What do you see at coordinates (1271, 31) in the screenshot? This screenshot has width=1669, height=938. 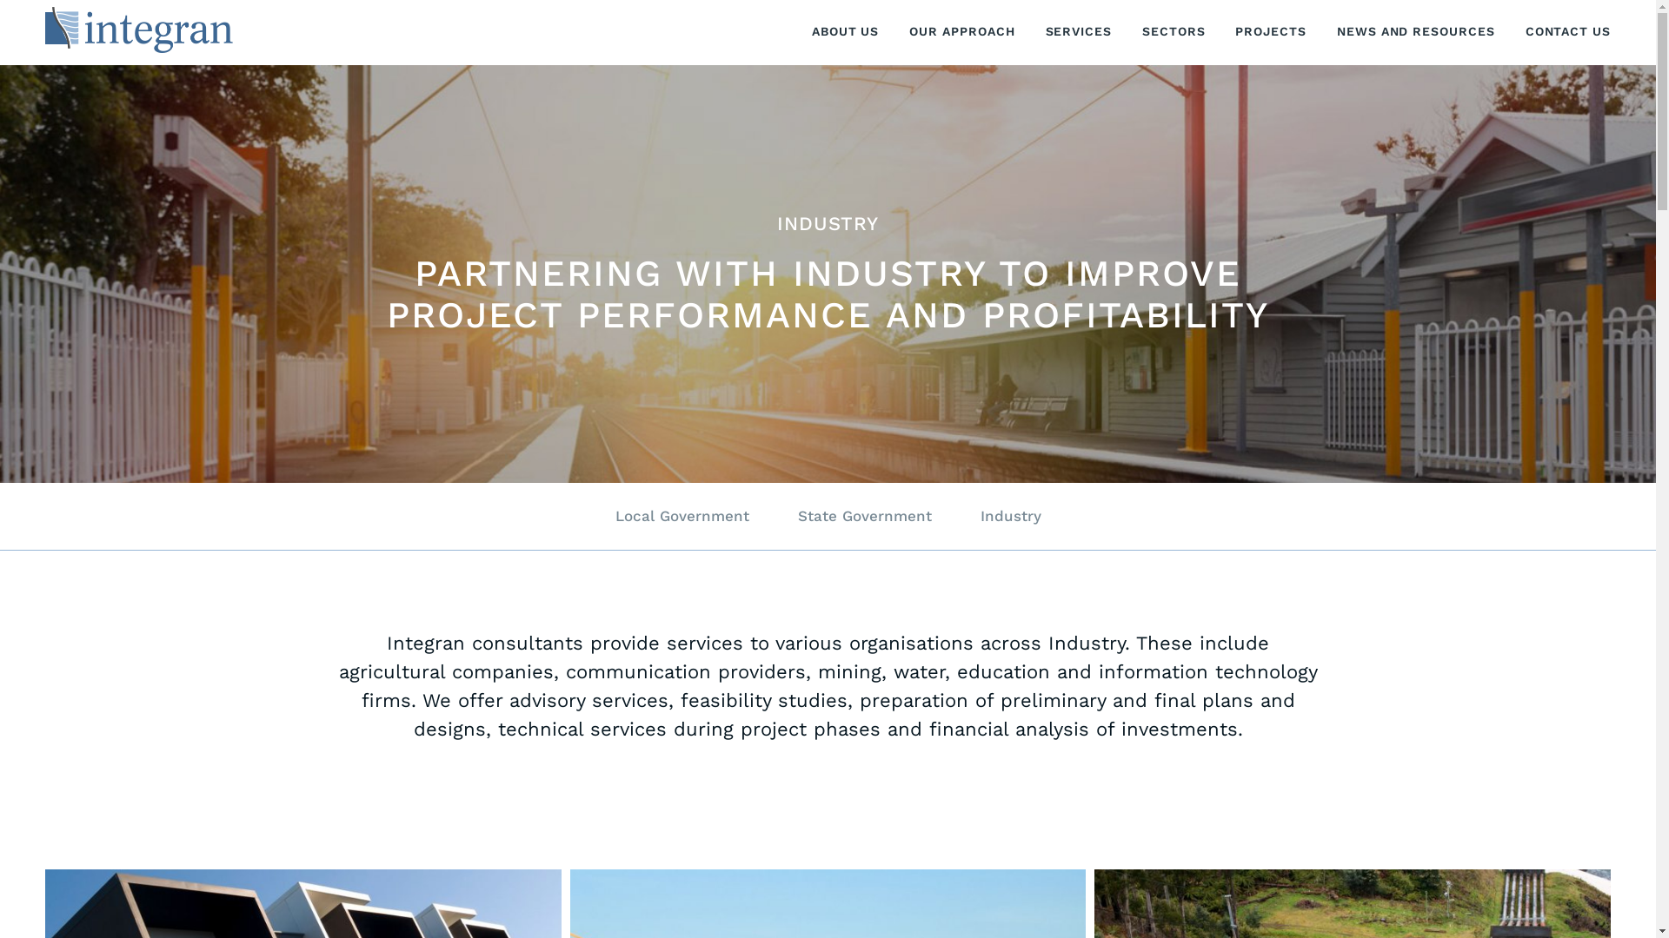 I see `PROJECTS` at bounding box center [1271, 31].